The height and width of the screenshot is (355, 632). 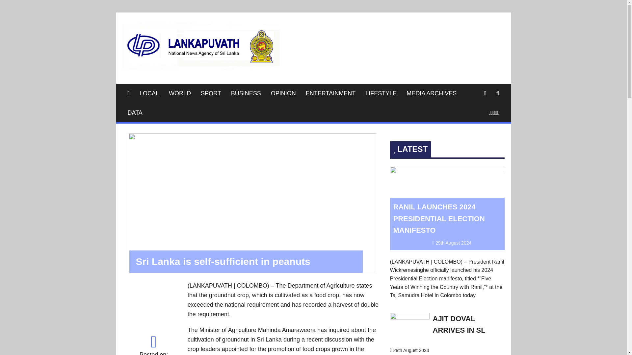 I want to click on SPORT, so click(x=211, y=93).